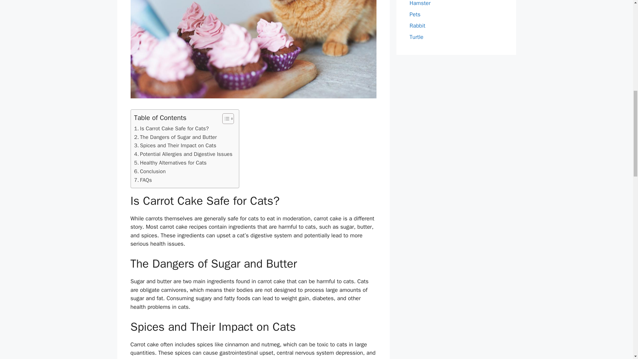 This screenshot has height=359, width=638. Describe the element at coordinates (175, 137) in the screenshot. I see `The Dangers of Sugar and Butter` at that location.